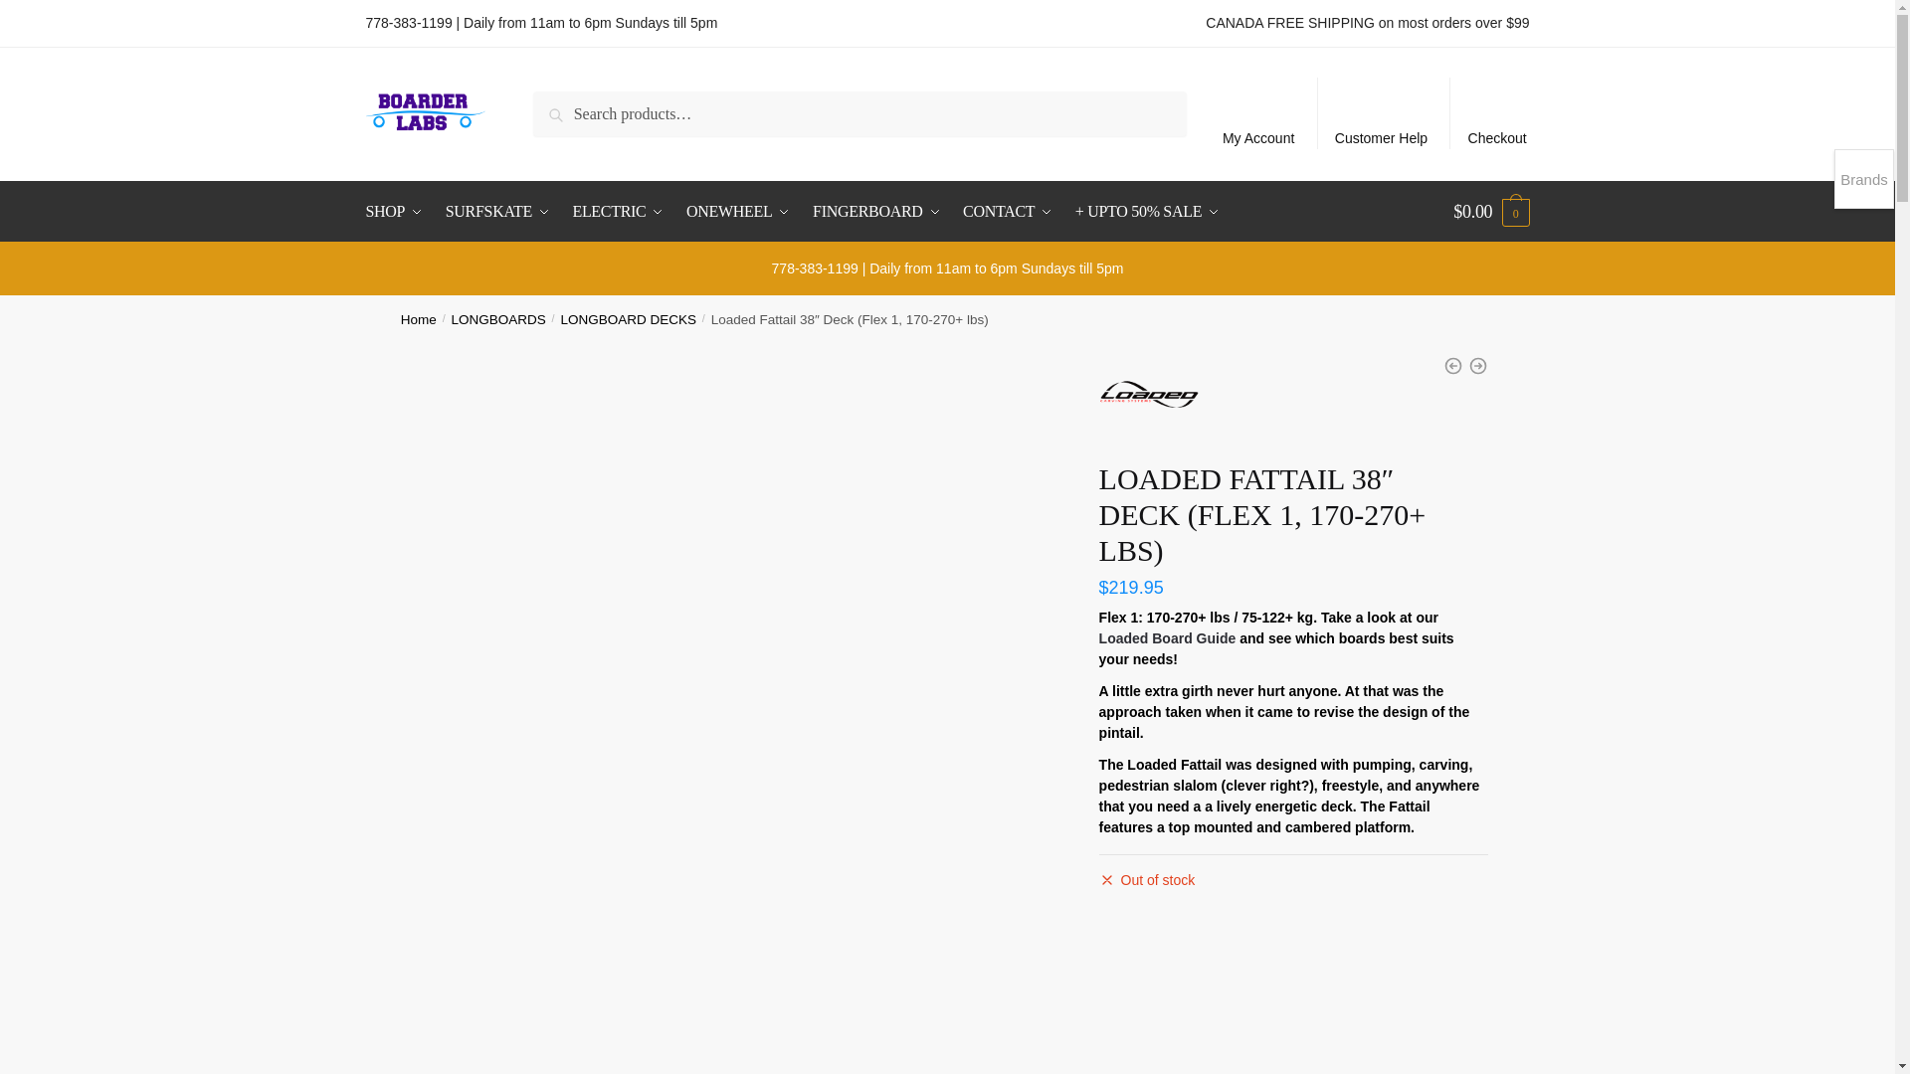 The height and width of the screenshot is (1074, 1910). I want to click on Checkout, so click(1497, 113).